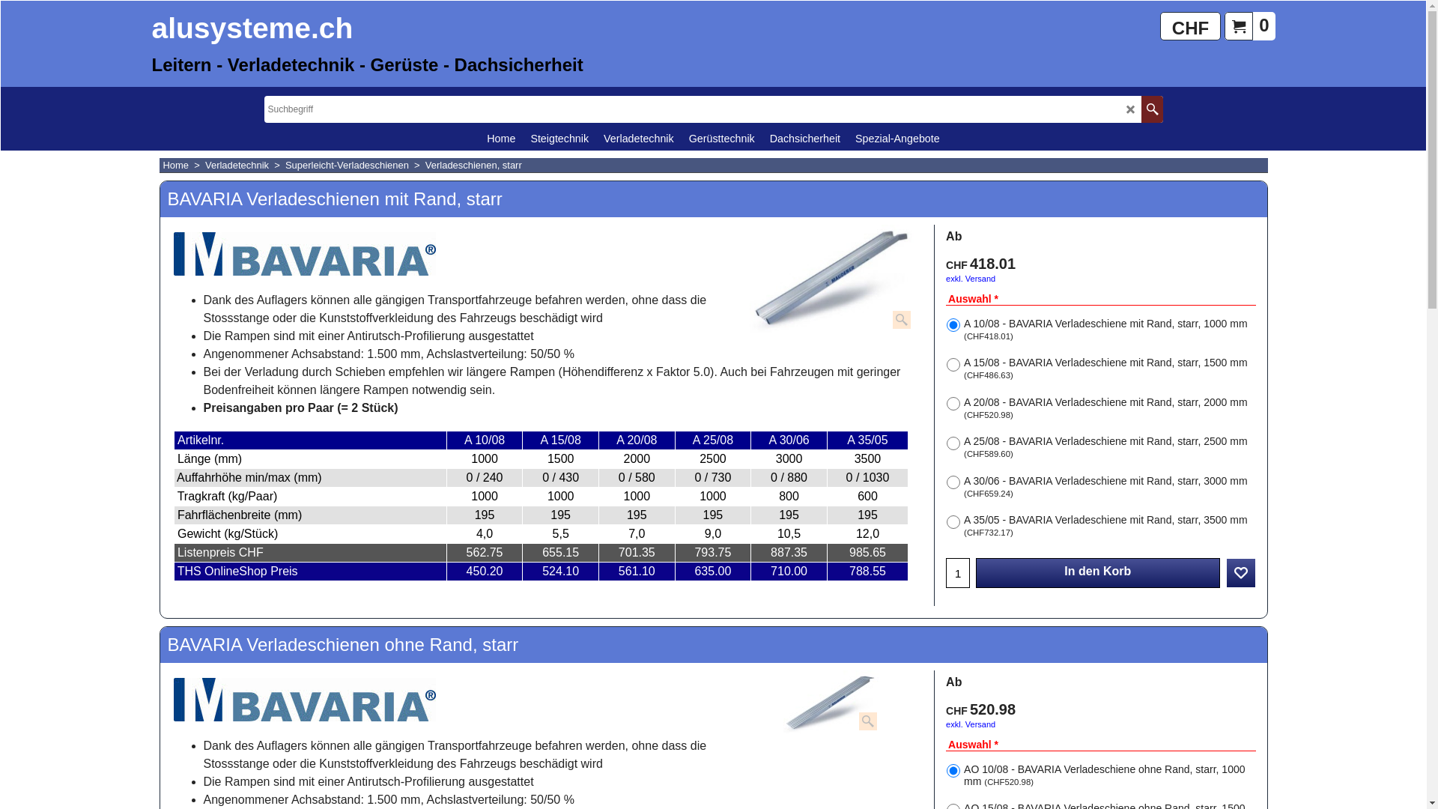 The image size is (1438, 809). Describe the element at coordinates (1249, 25) in the screenshot. I see `0` at that location.